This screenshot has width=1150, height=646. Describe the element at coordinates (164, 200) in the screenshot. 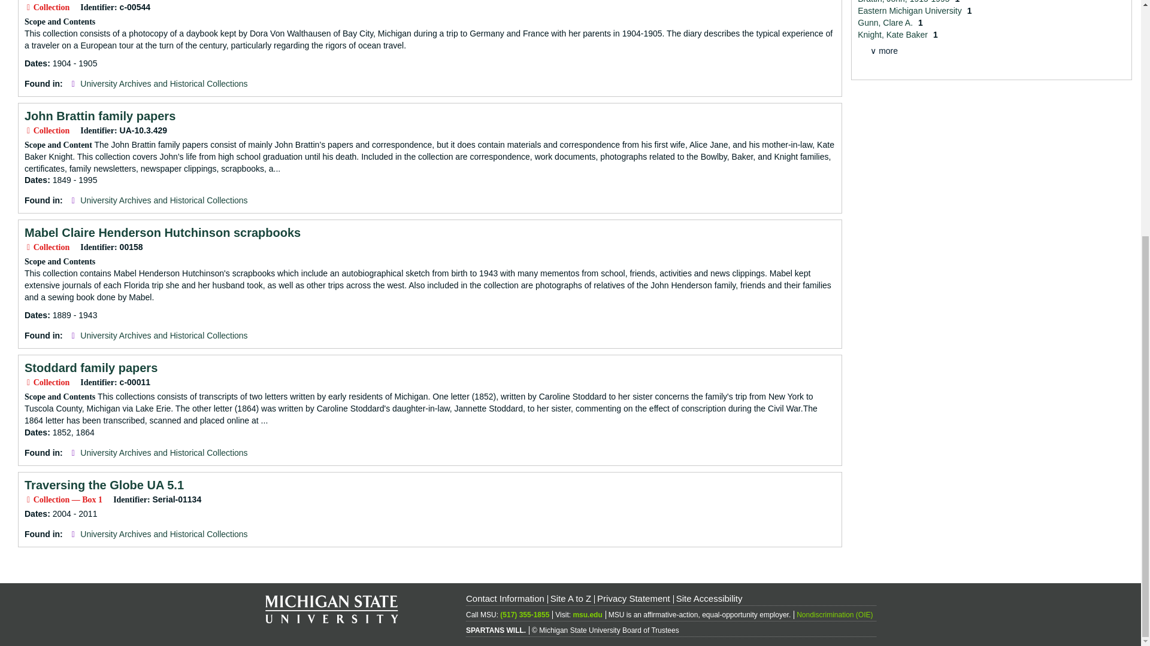

I see `University Archives and Historical Collections` at that location.